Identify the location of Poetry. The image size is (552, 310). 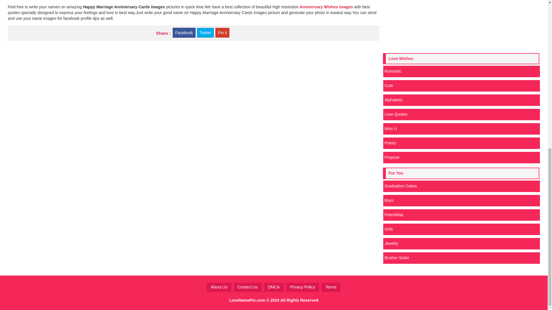
(461, 143).